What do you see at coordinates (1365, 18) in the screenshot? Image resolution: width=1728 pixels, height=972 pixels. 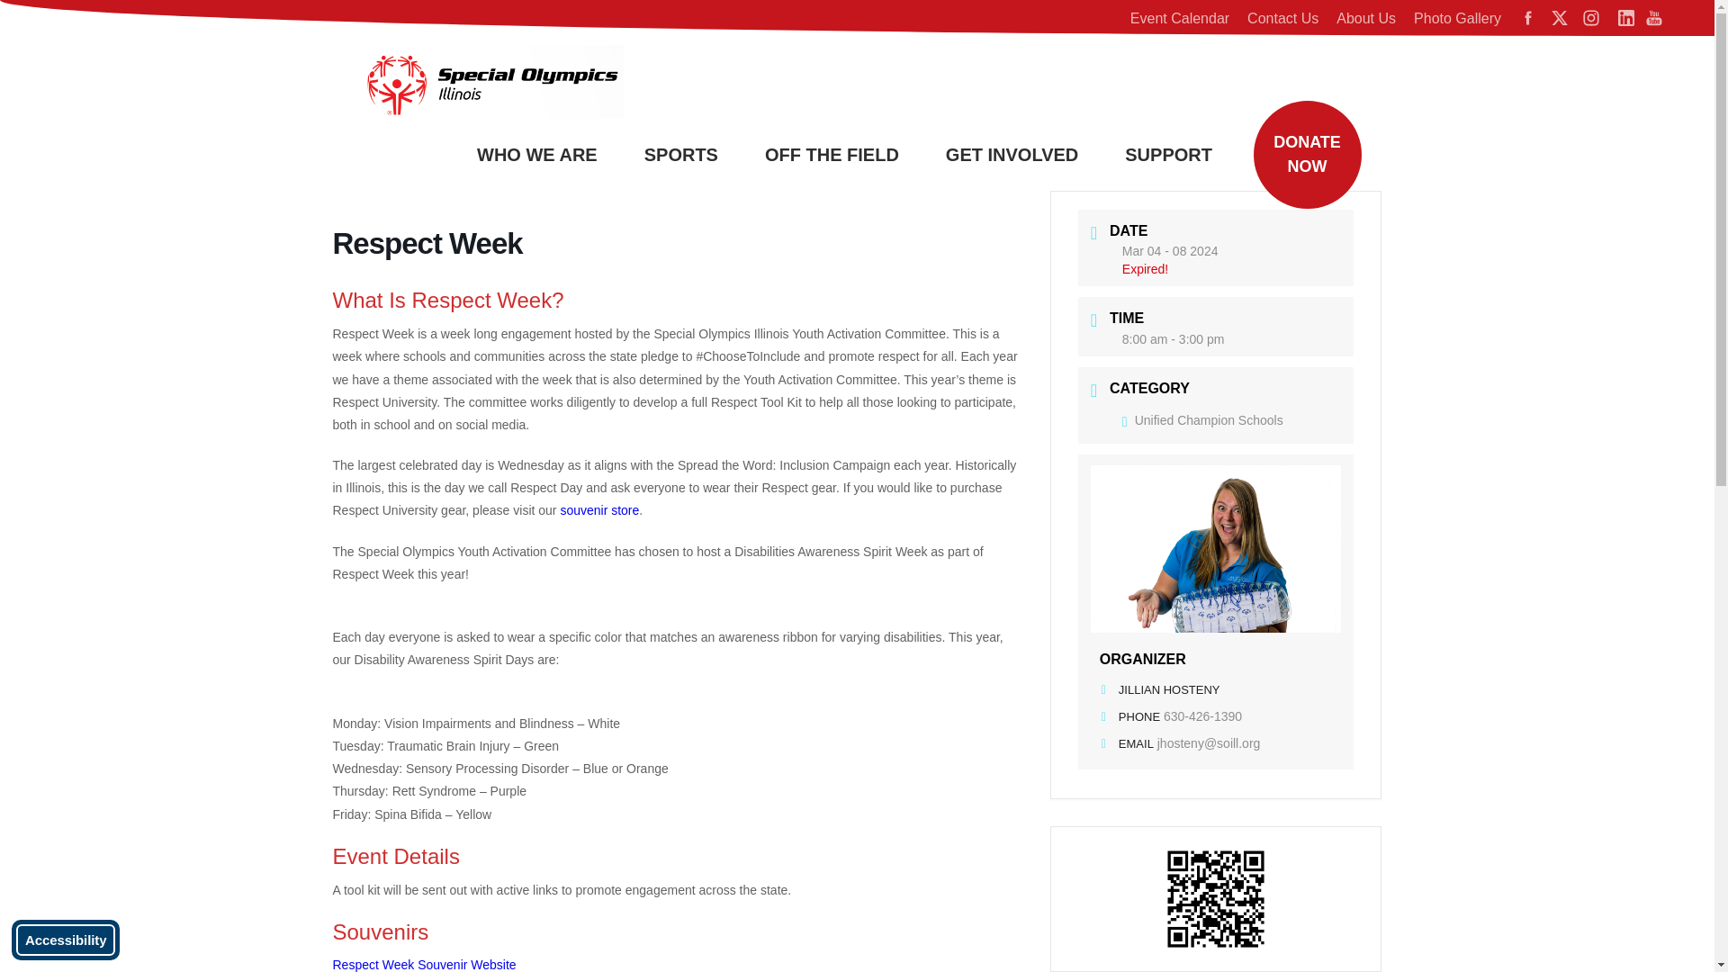 I see `About Us` at bounding box center [1365, 18].